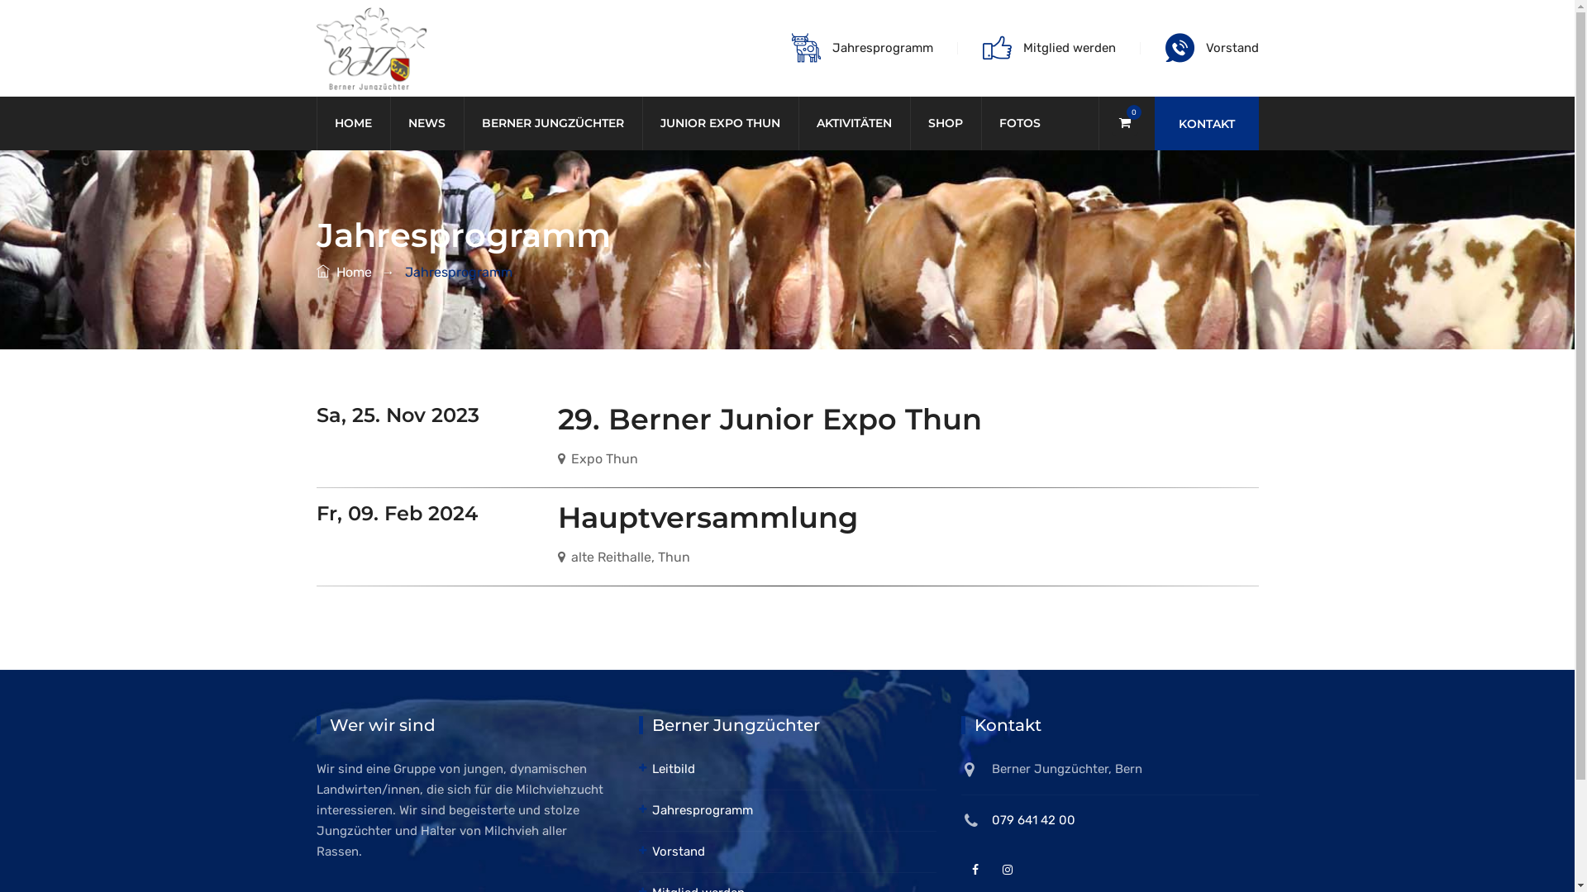  Describe the element at coordinates (695, 810) in the screenshot. I see `Jahresprogramm` at that location.